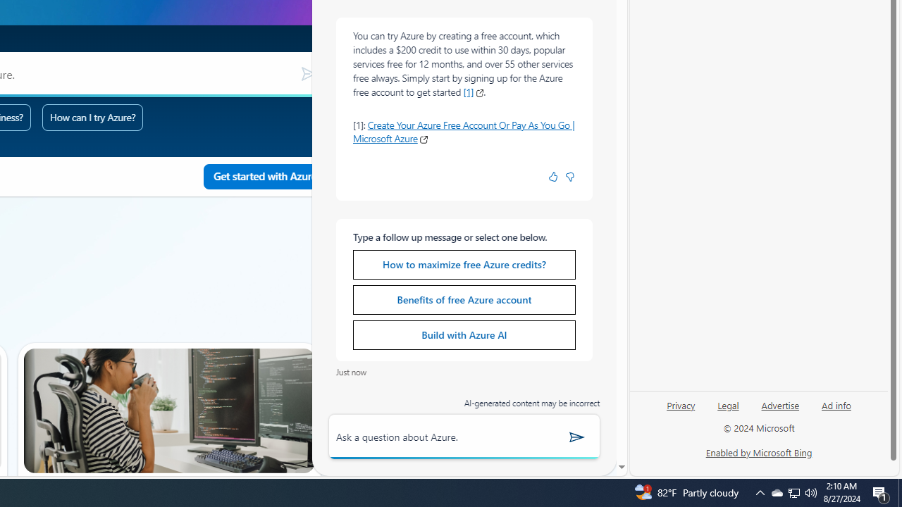  I want to click on Build with Azure AI, so click(464, 335).